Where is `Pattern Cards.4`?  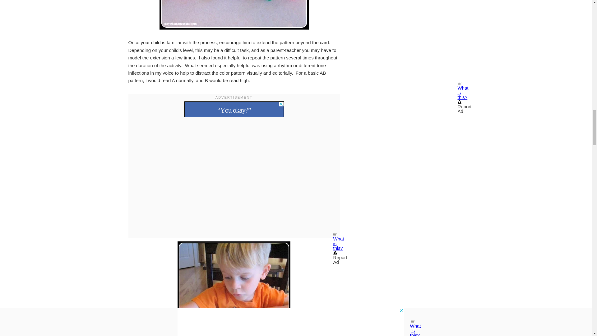 Pattern Cards.4 is located at coordinates (234, 289).